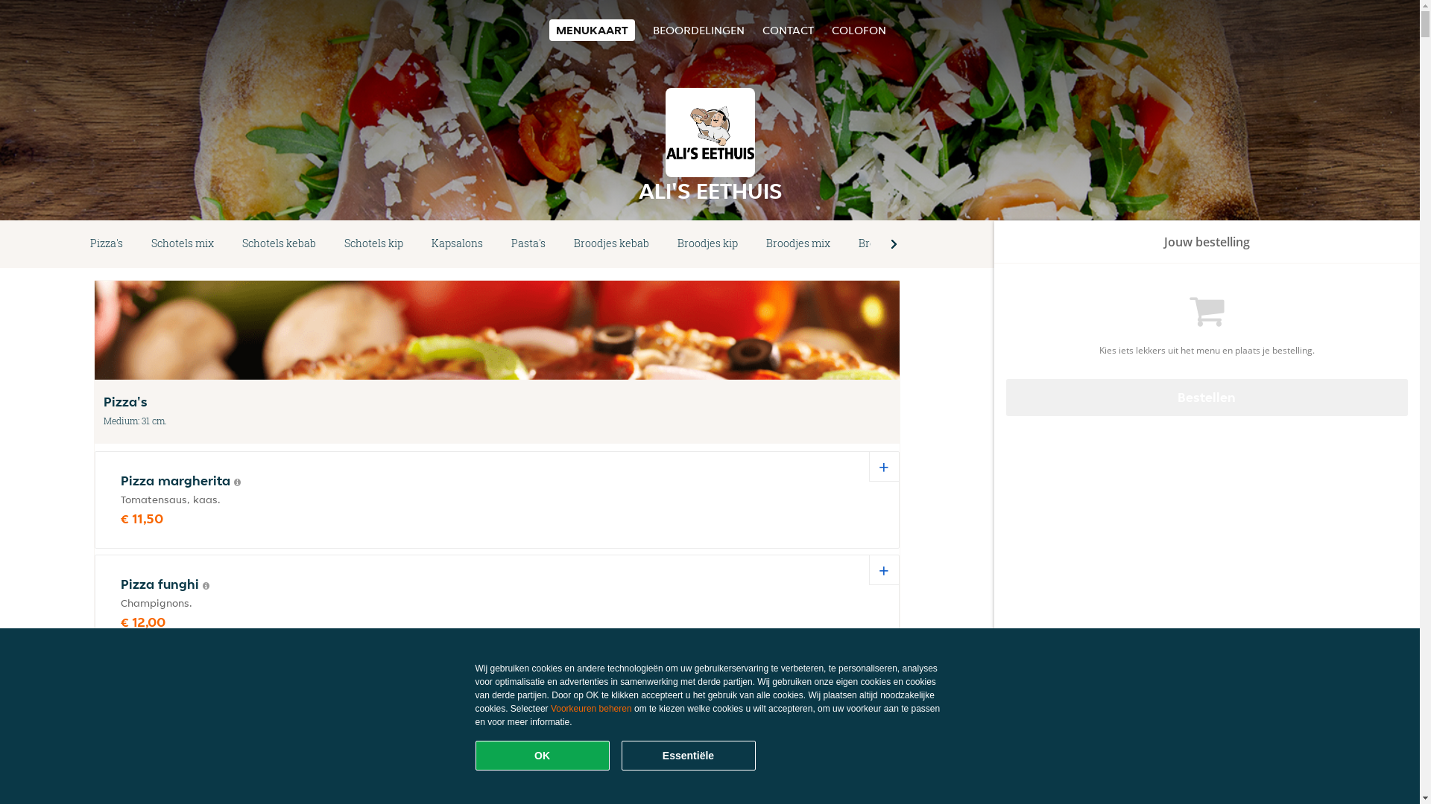 This screenshot has width=1431, height=804. Describe the element at coordinates (859, 30) in the screenshot. I see `COLOFON` at that location.